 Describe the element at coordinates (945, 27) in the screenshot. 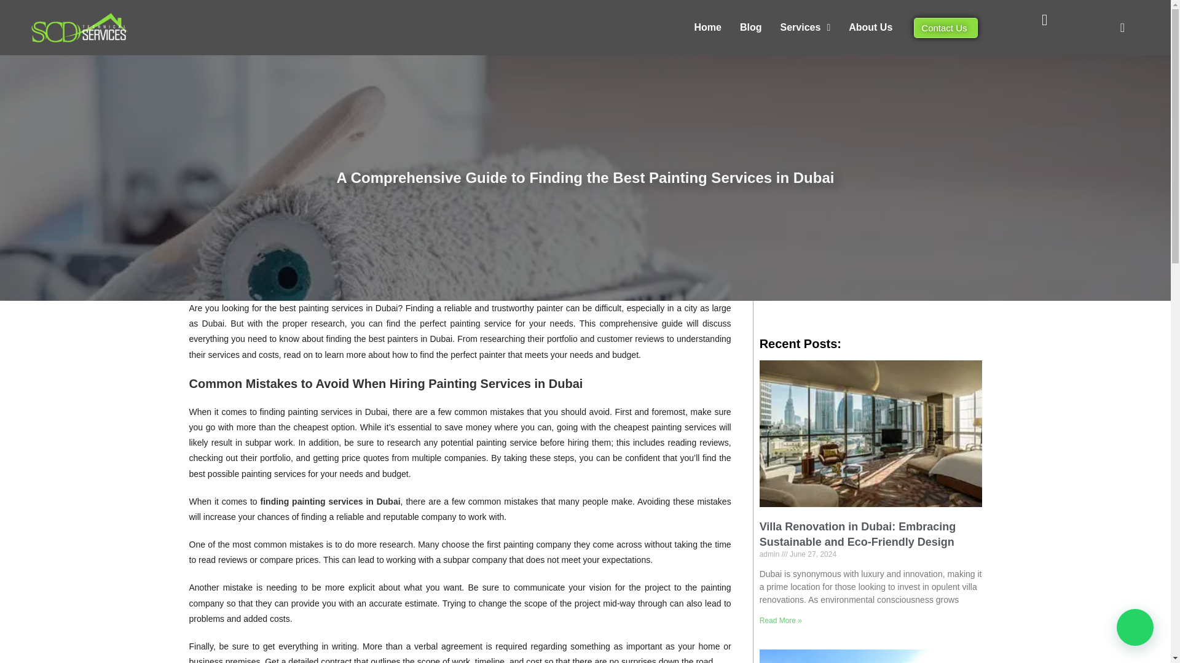

I see `Contact Us` at that location.